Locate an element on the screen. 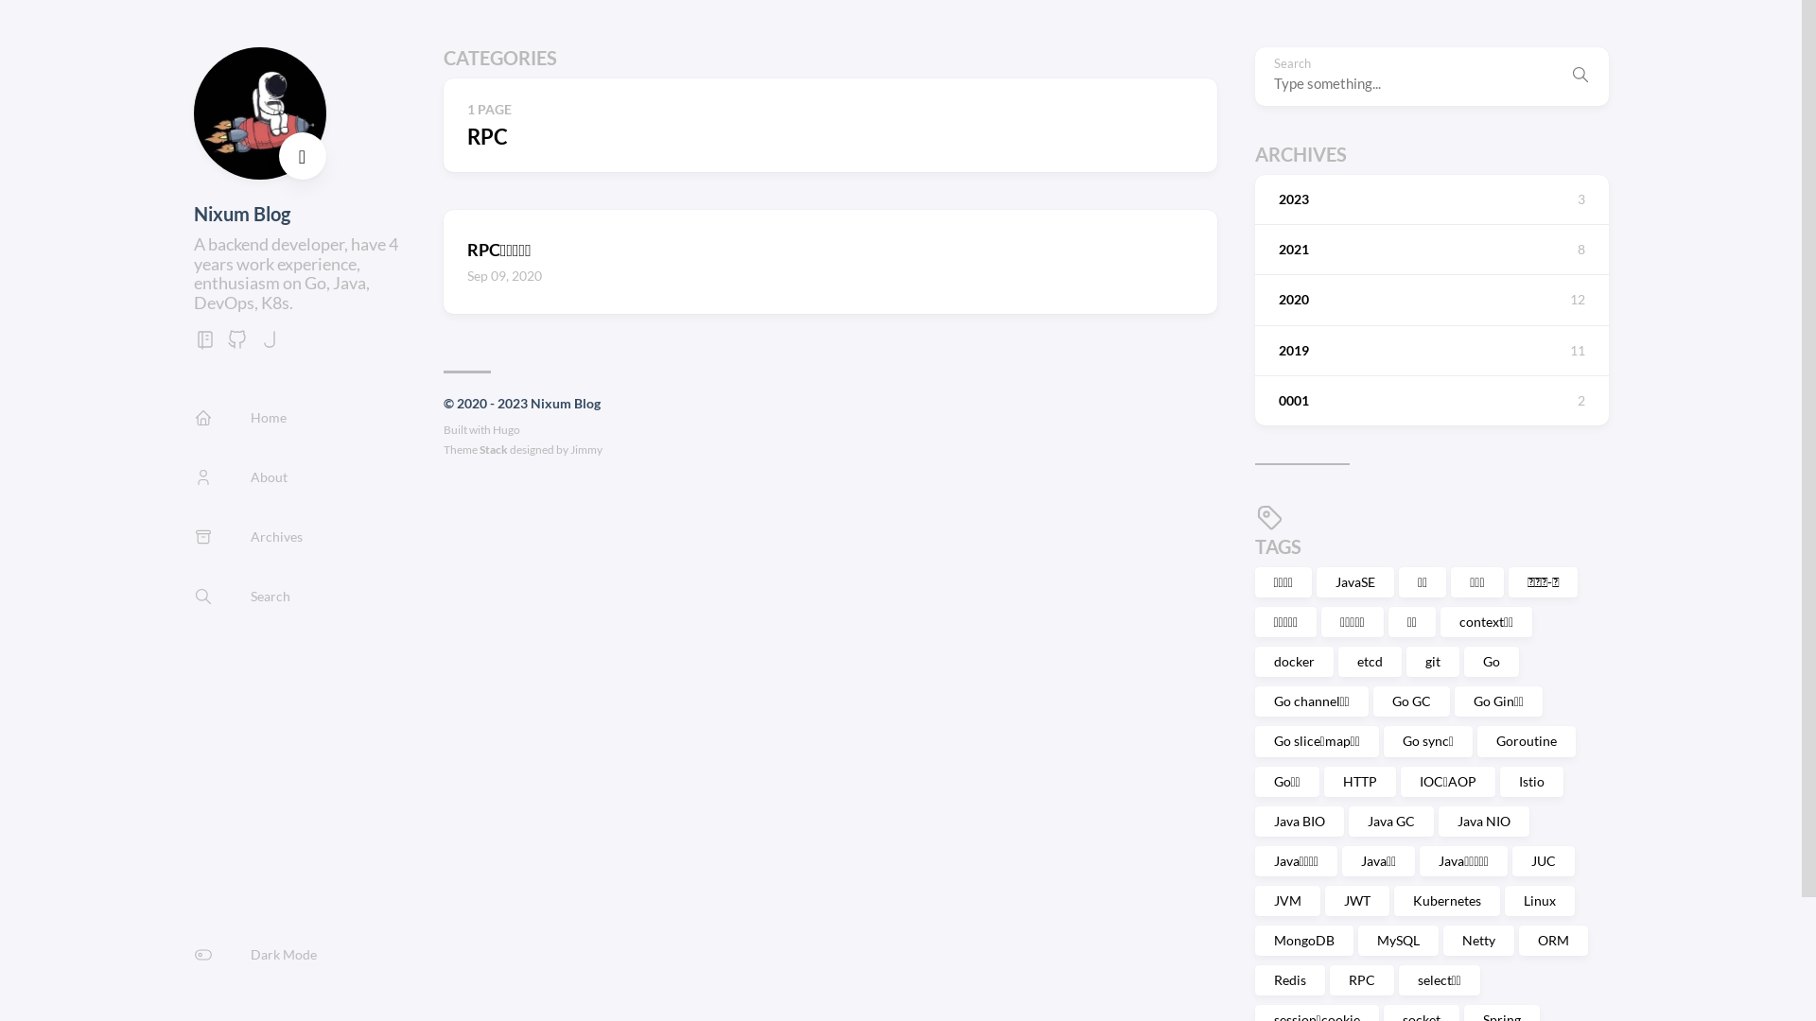 The image size is (1816, 1021). About is located at coordinates (240, 476).